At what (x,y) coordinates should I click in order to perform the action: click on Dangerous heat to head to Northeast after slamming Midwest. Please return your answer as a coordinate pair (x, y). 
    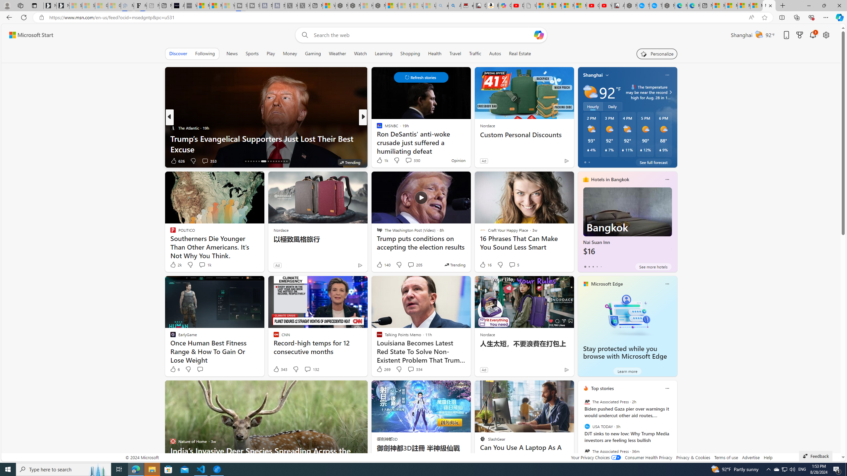
    Looking at the image, I should click on (469, 143).